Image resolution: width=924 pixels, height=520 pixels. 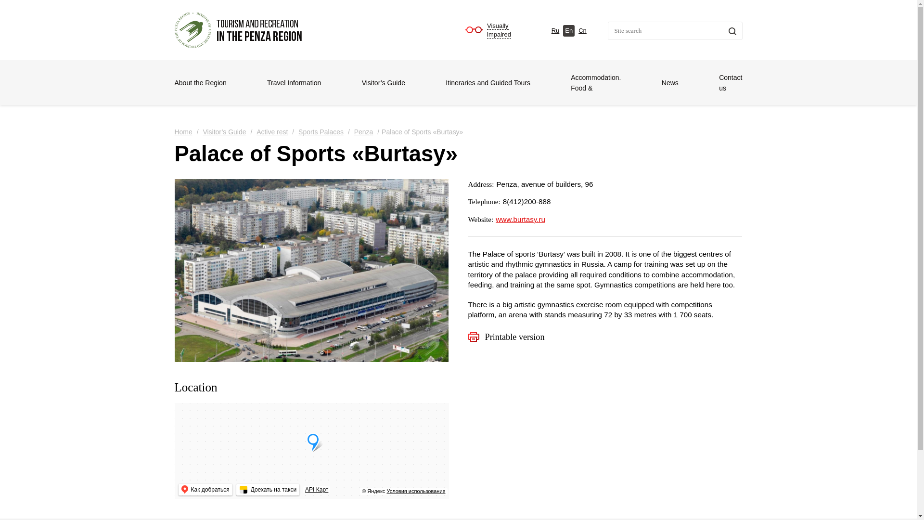 What do you see at coordinates (569, 30) in the screenshot?
I see `En` at bounding box center [569, 30].